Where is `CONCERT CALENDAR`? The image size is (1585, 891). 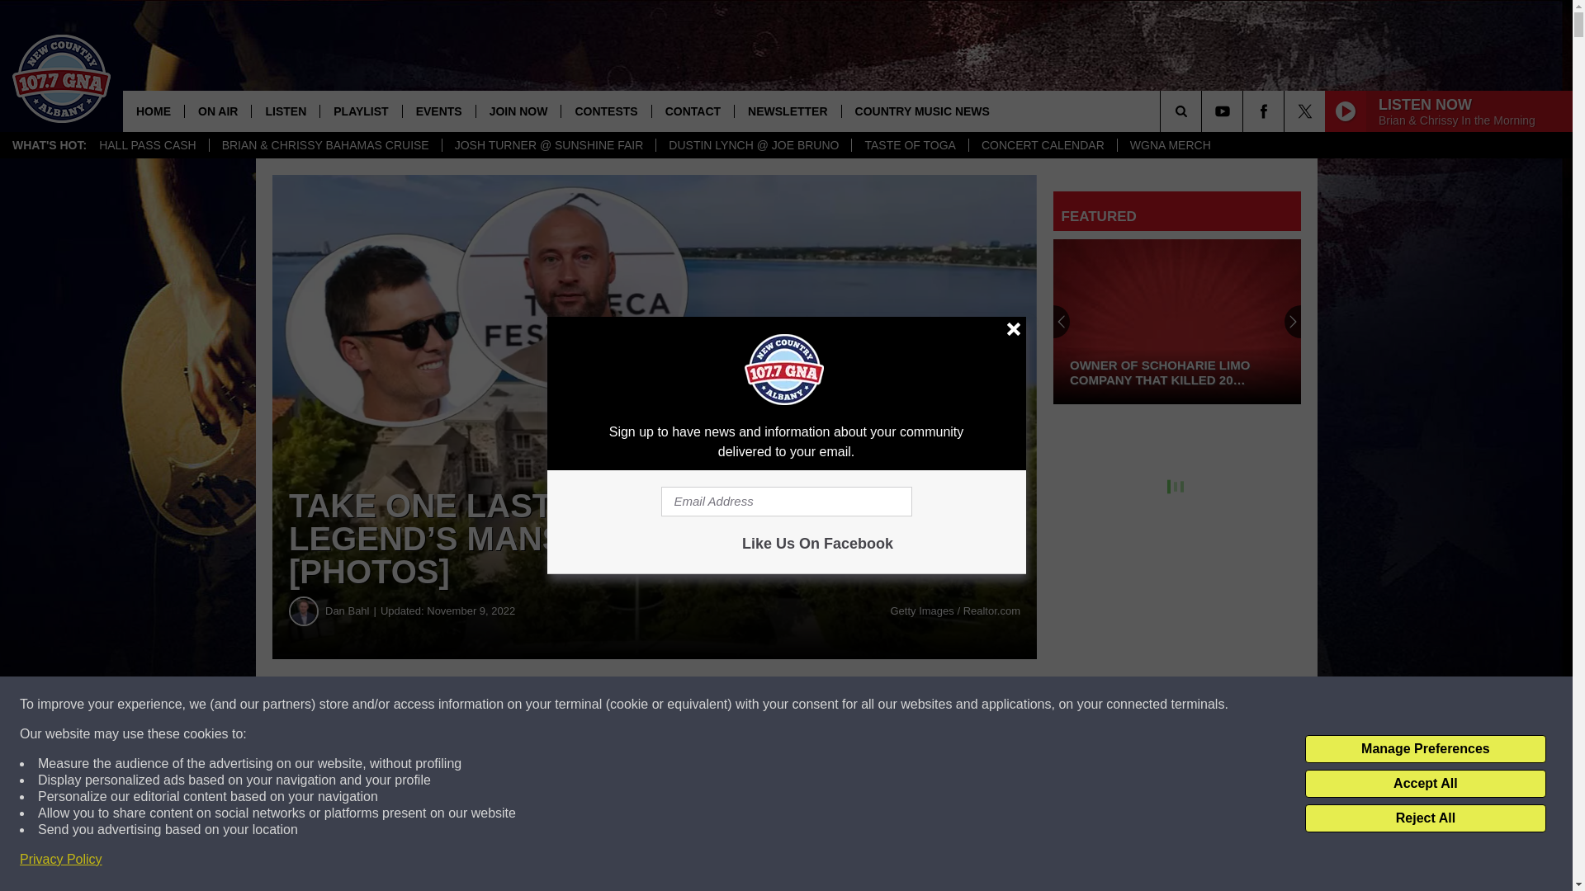
CONCERT CALENDAR is located at coordinates (1043, 145).